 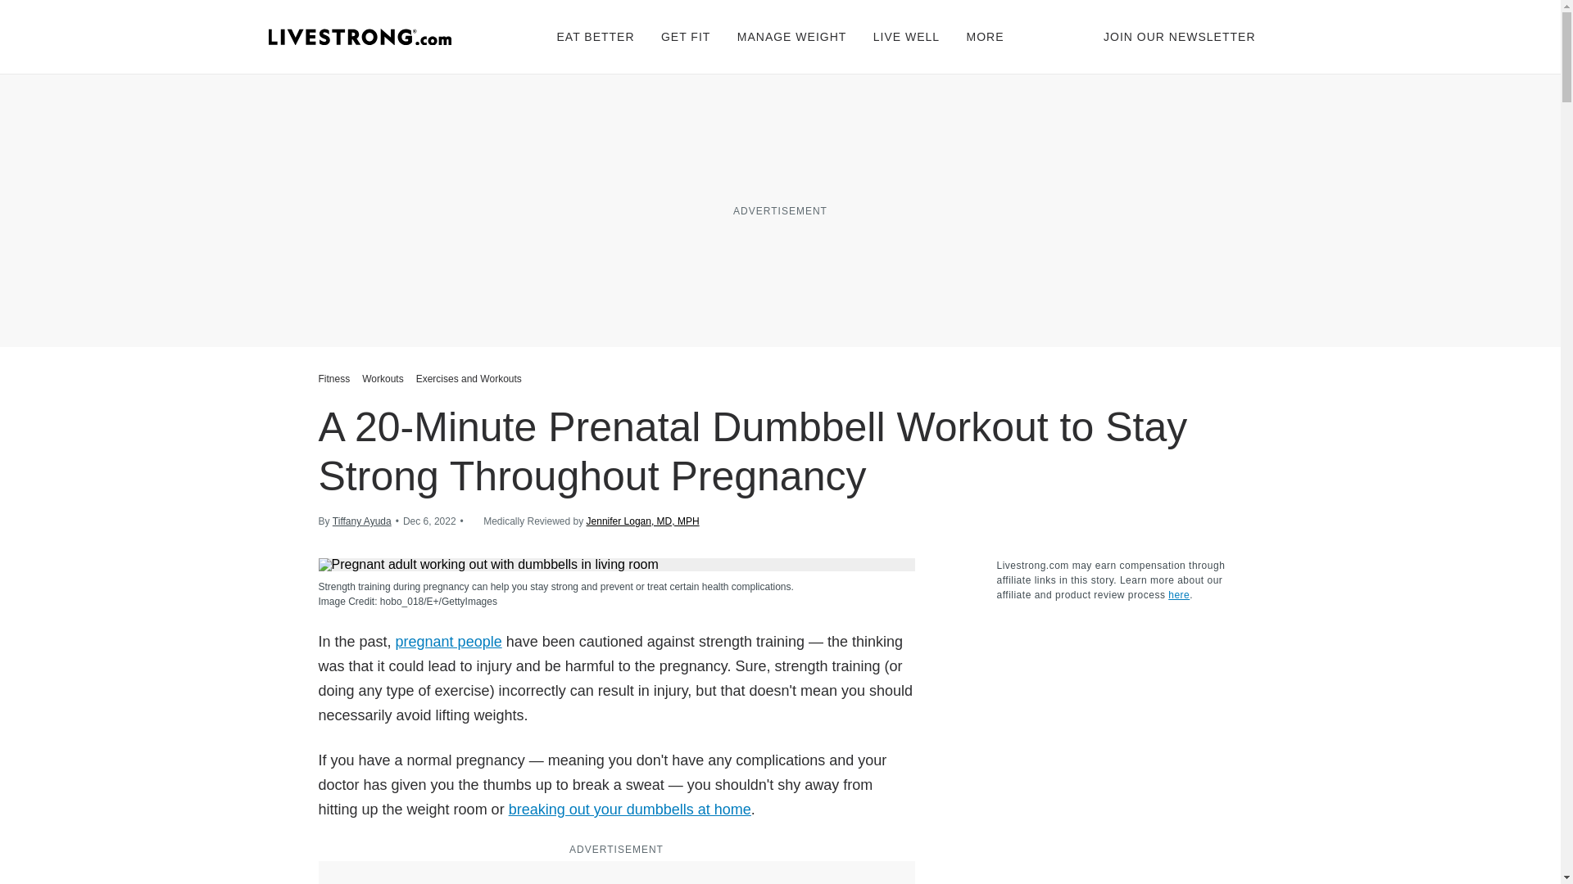 What do you see at coordinates (596, 36) in the screenshot?
I see `EAT BETTER` at bounding box center [596, 36].